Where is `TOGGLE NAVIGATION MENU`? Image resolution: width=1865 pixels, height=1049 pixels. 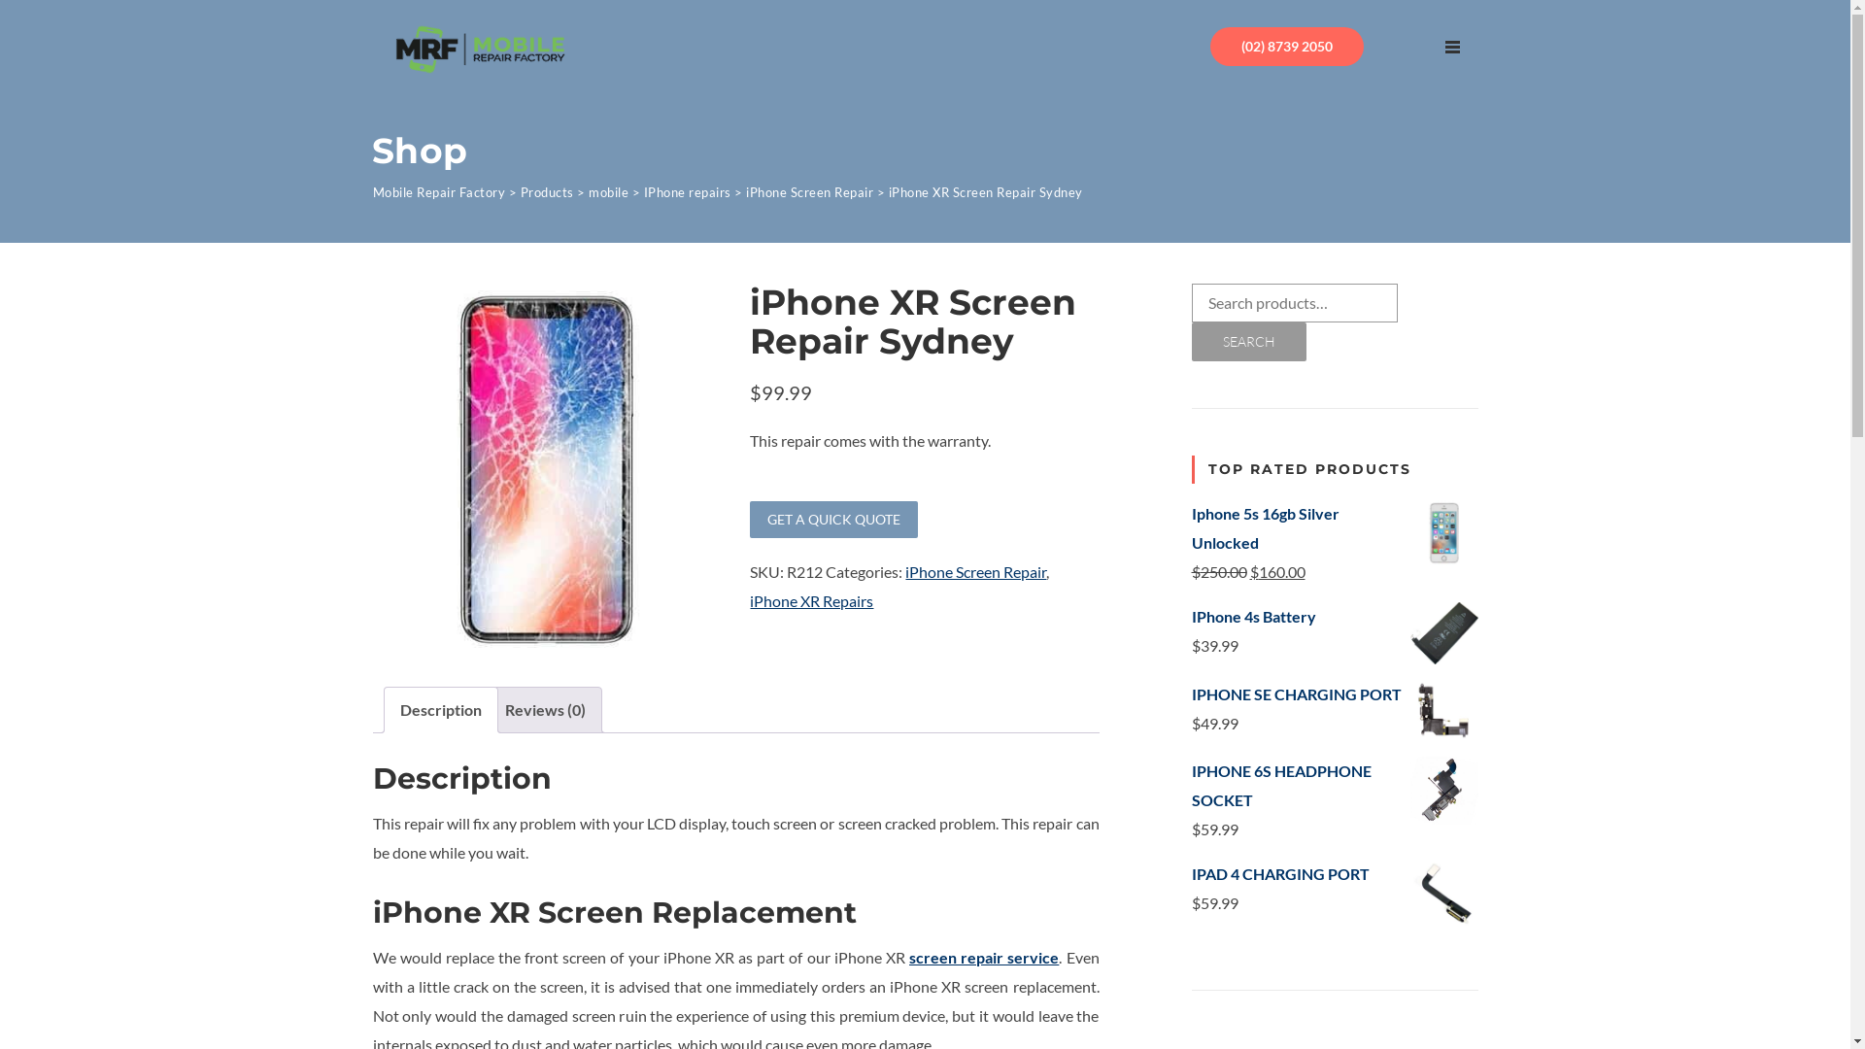 TOGGLE NAVIGATION MENU is located at coordinates (1453, 47).